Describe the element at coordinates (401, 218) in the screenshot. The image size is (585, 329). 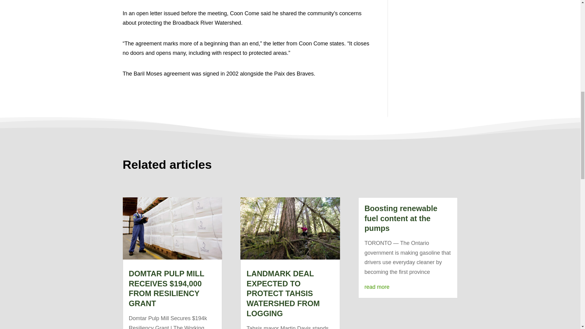
I see `Boosting renewable fuel content at the pumps` at that location.